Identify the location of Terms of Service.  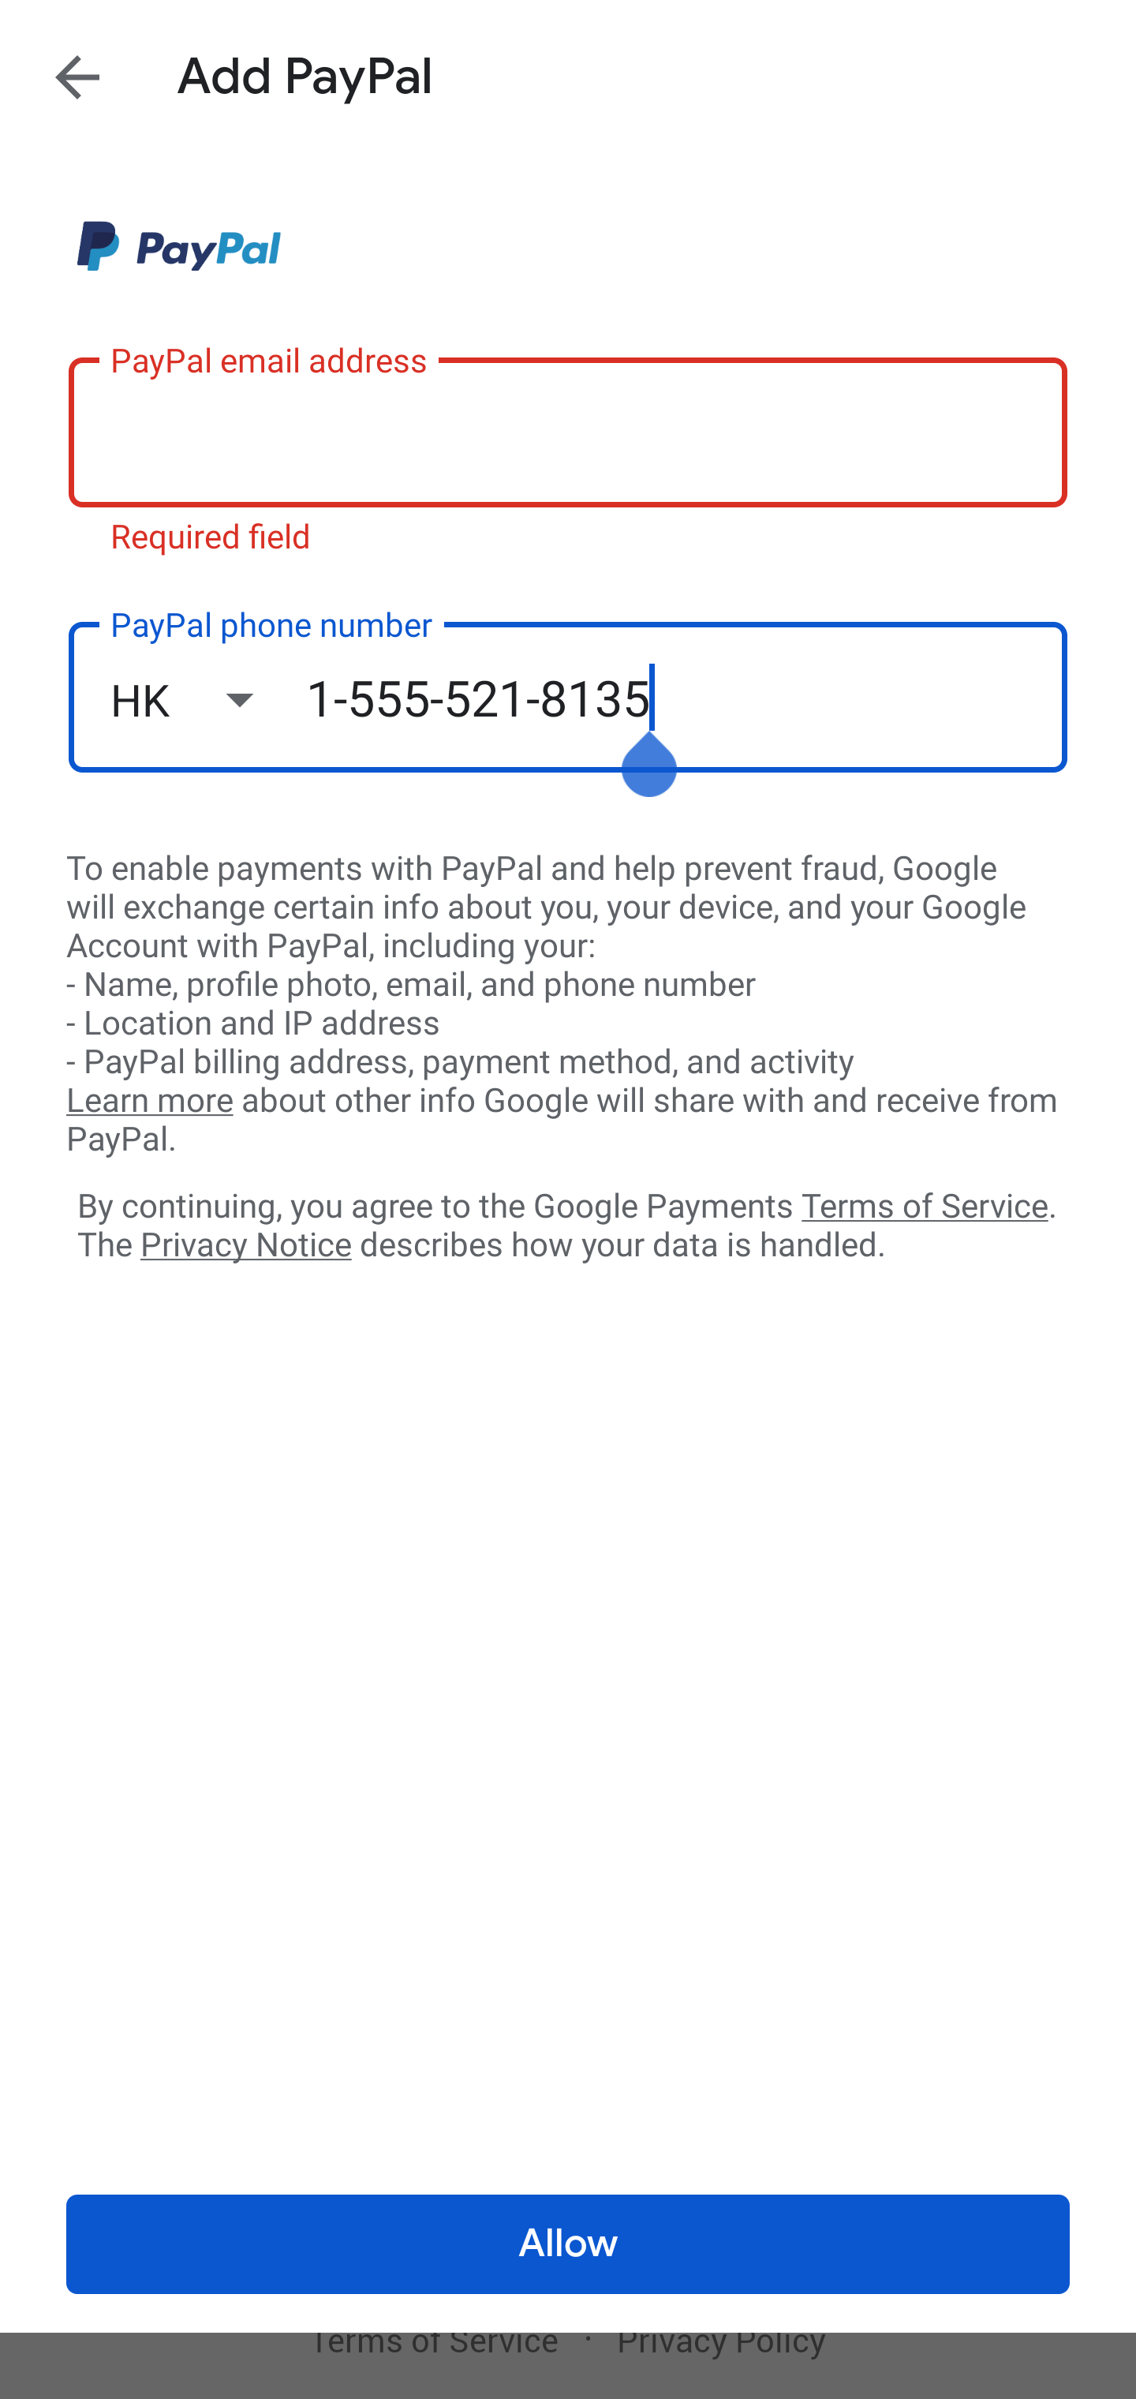
(925, 1204).